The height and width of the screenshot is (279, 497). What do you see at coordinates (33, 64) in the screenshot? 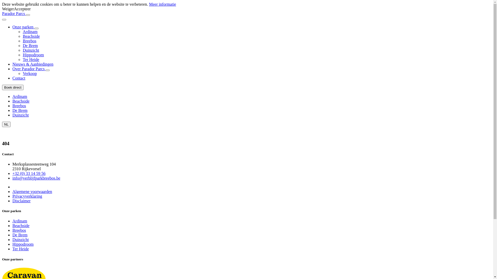
I see `Nieuws & Aanbiedingen` at bounding box center [33, 64].